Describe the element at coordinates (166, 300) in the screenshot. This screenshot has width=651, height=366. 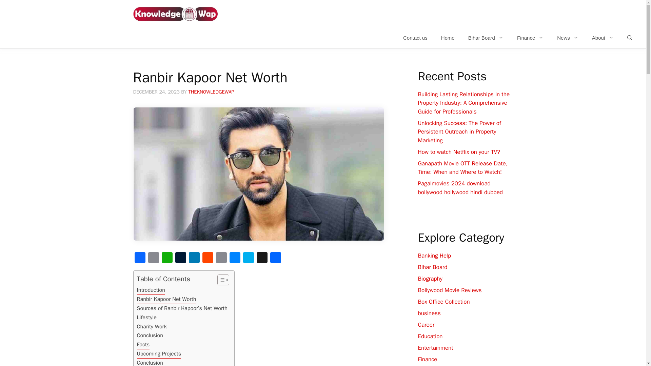
I see `Ranbir Kapoor Net Worth` at that location.